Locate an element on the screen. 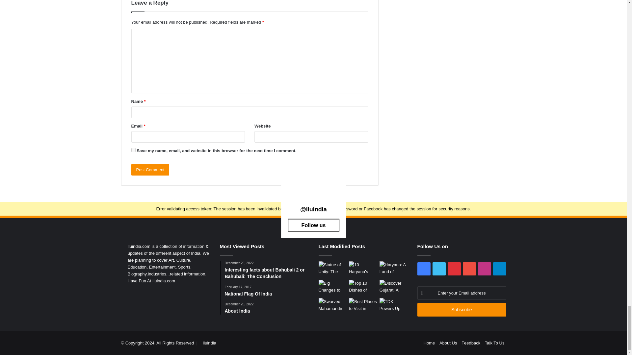  yes is located at coordinates (133, 150).